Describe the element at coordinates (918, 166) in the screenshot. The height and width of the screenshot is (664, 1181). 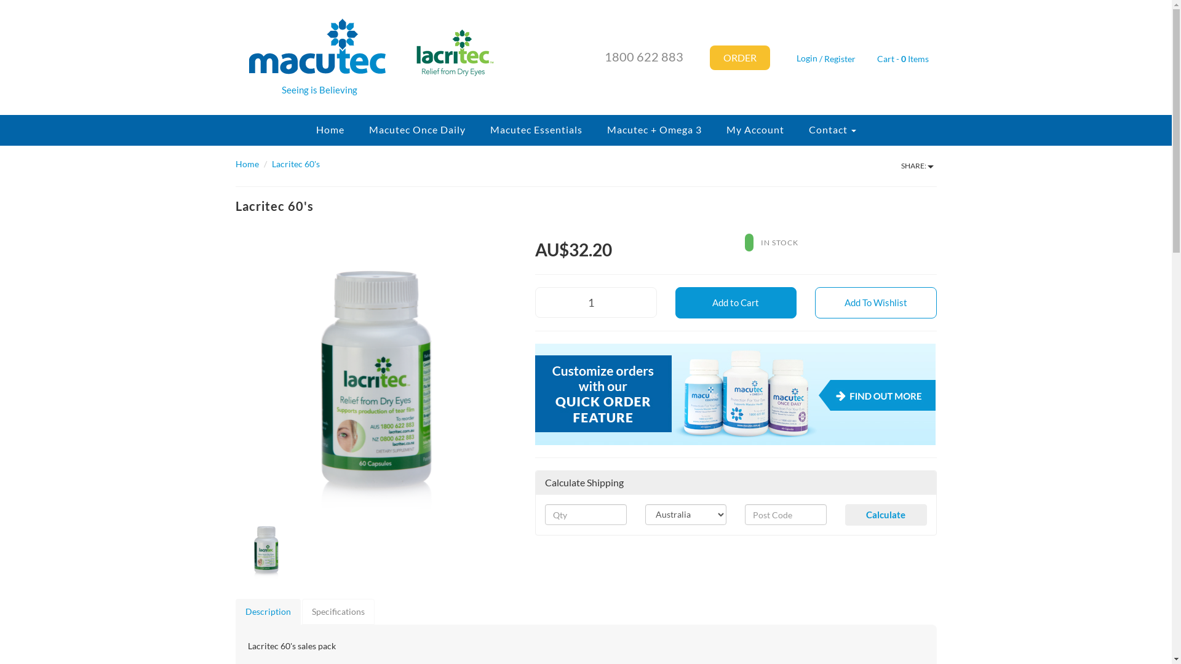
I see `SHARE:` at that location.